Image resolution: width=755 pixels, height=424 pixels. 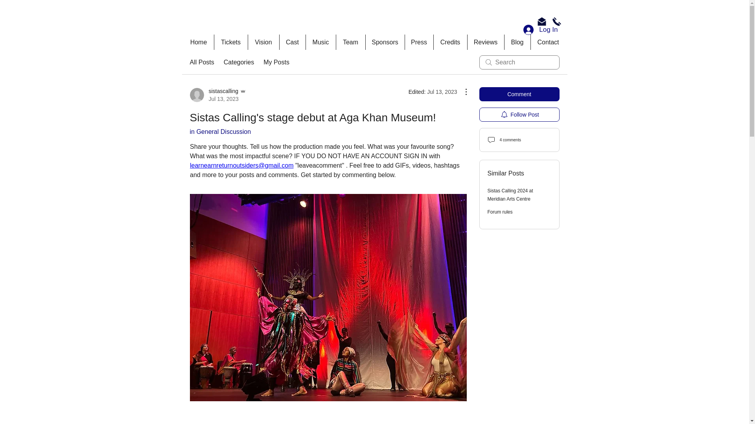 What do you see at coordinates (547, 42) in the screenshot?
I see `Contact` at bounding box center [547, 42].